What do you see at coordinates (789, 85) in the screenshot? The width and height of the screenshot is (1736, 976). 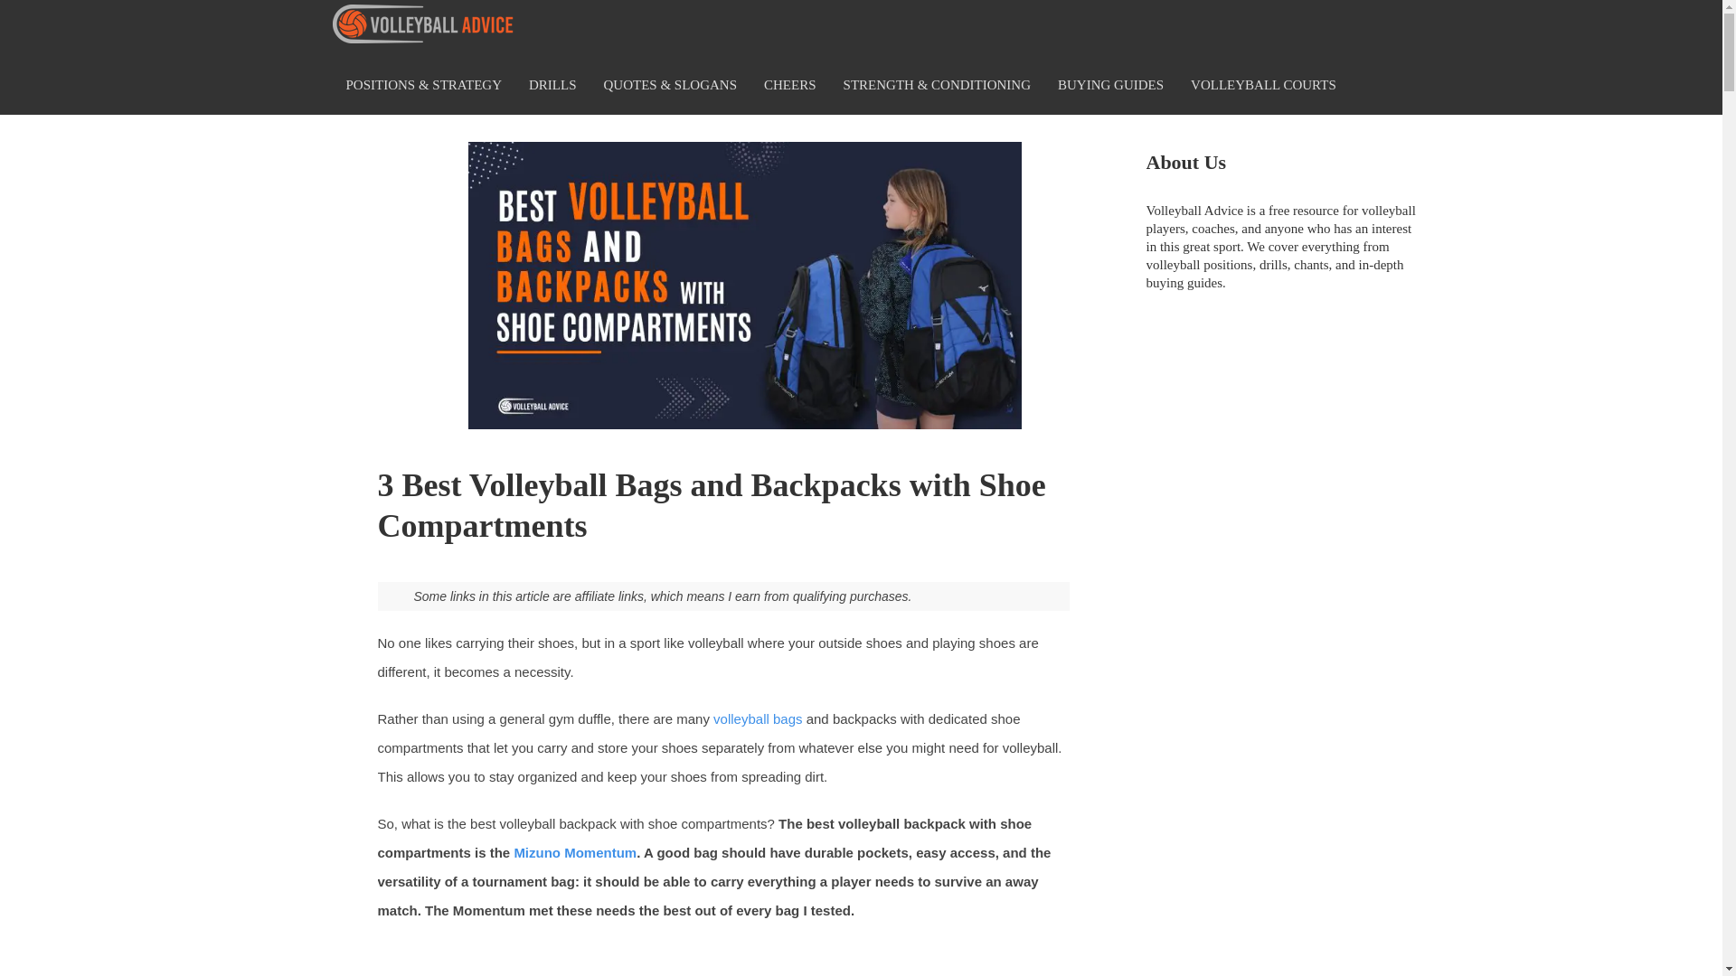 I see `CHEERS` at bounding box center [789, 85].